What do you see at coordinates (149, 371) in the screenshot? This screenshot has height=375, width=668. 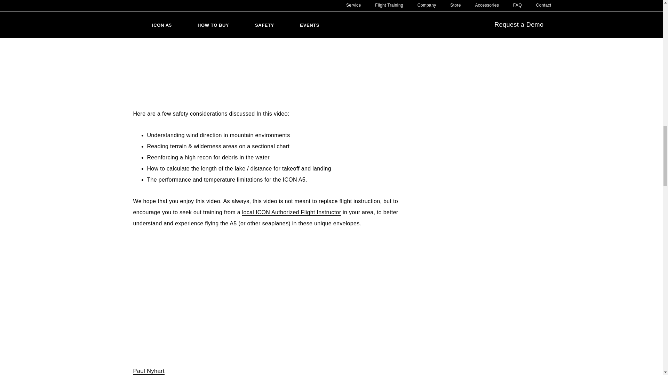 I see `Paul Nyhart` at bounding box center [149, 371].